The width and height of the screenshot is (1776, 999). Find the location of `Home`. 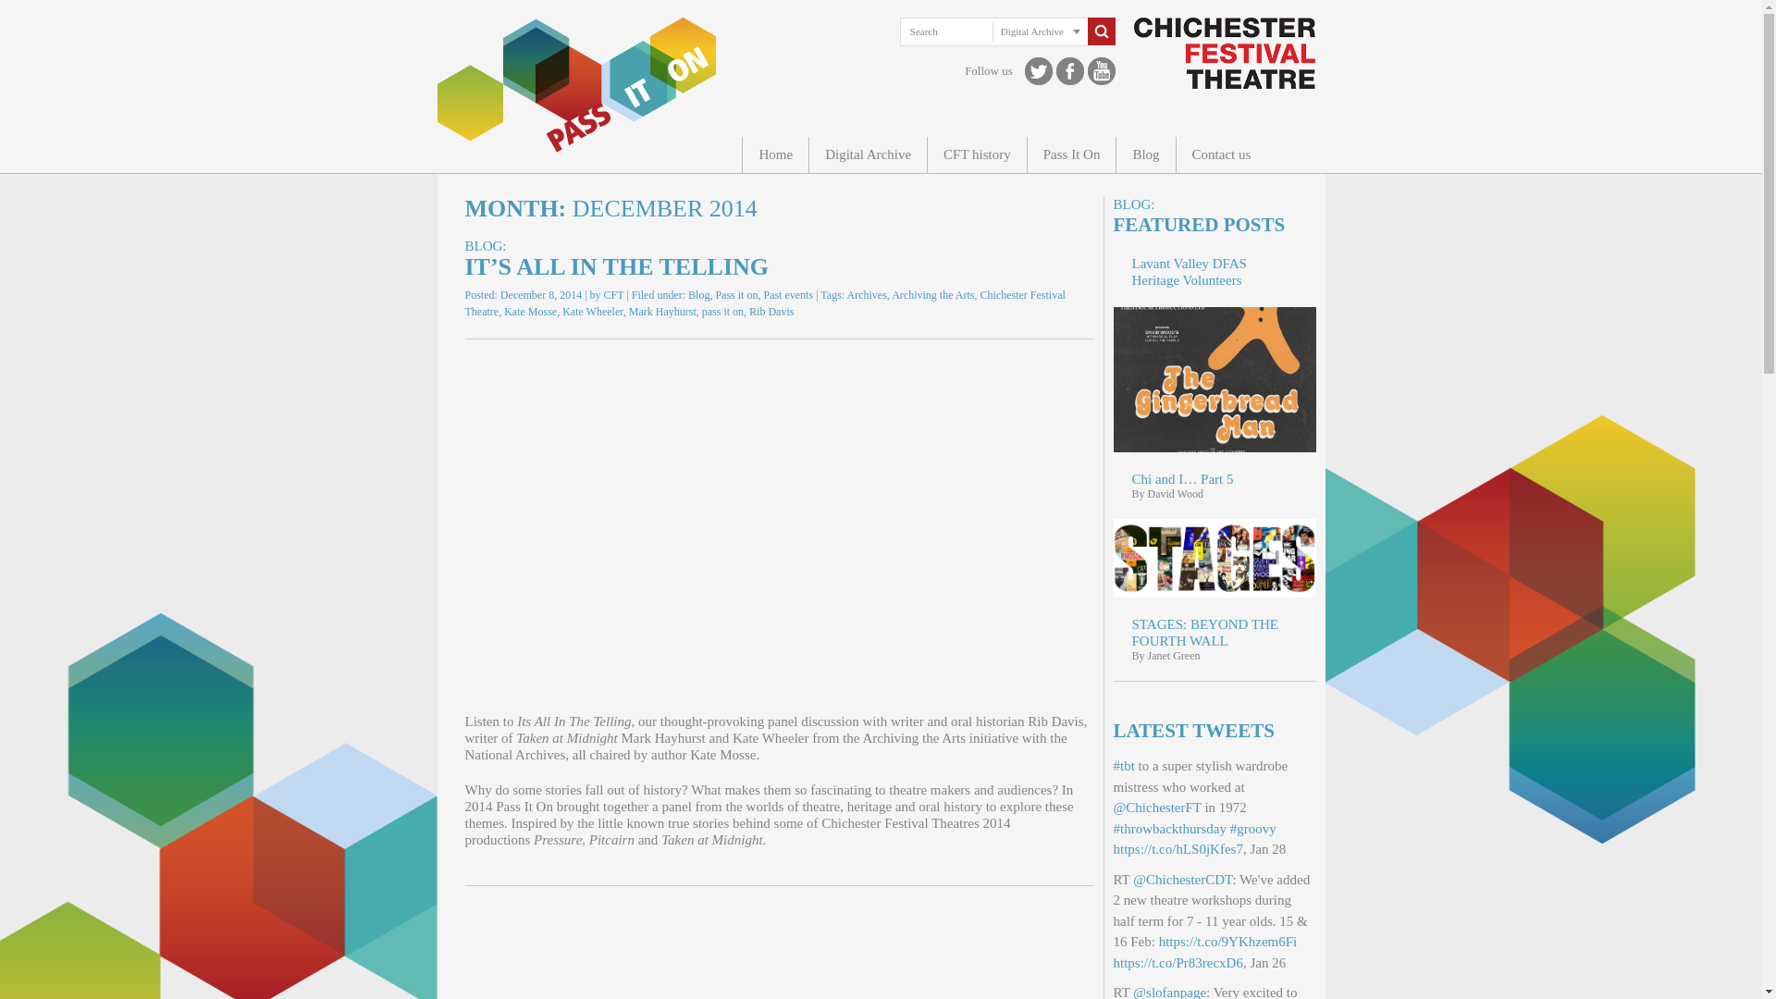

Home is located at coordinates (775, 154).